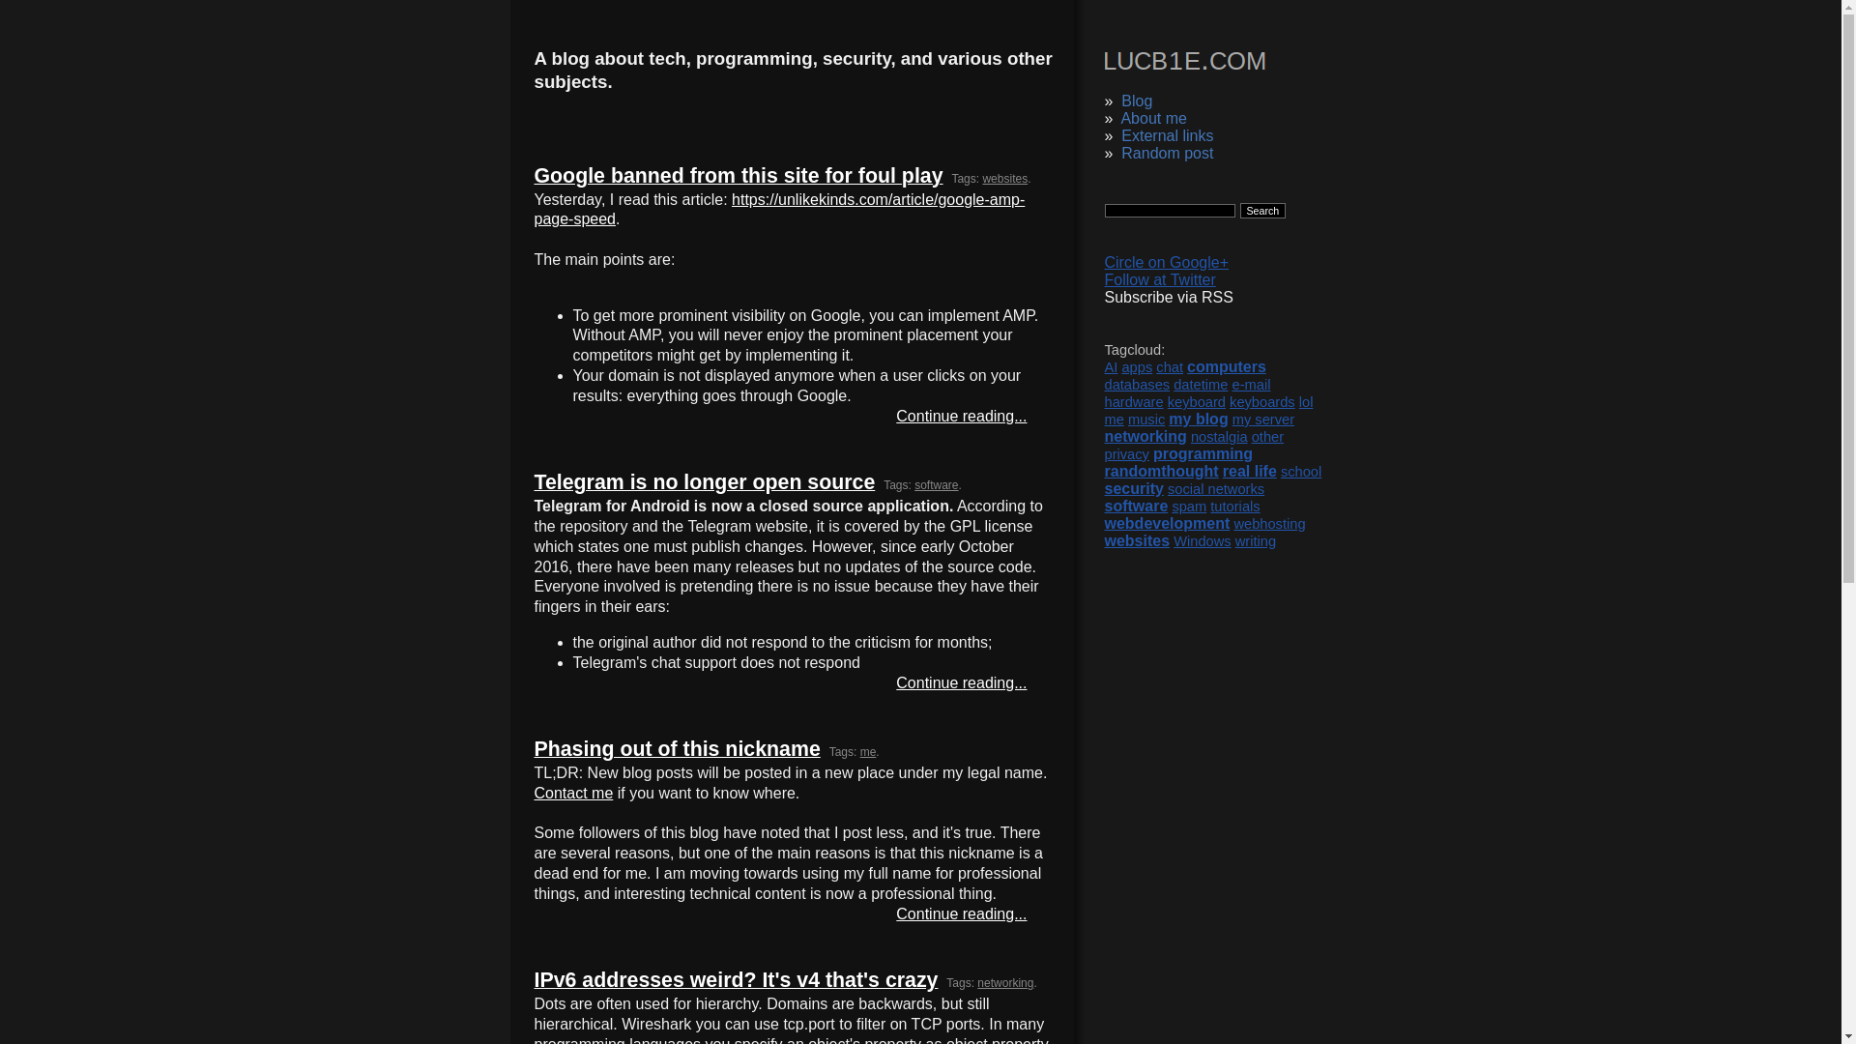 The height and width of the screenshot is (1044, 1856). What do you see at coordinates (1262, 210) in the screenshot?
I see `Search` at bounding box center [1262, 210].